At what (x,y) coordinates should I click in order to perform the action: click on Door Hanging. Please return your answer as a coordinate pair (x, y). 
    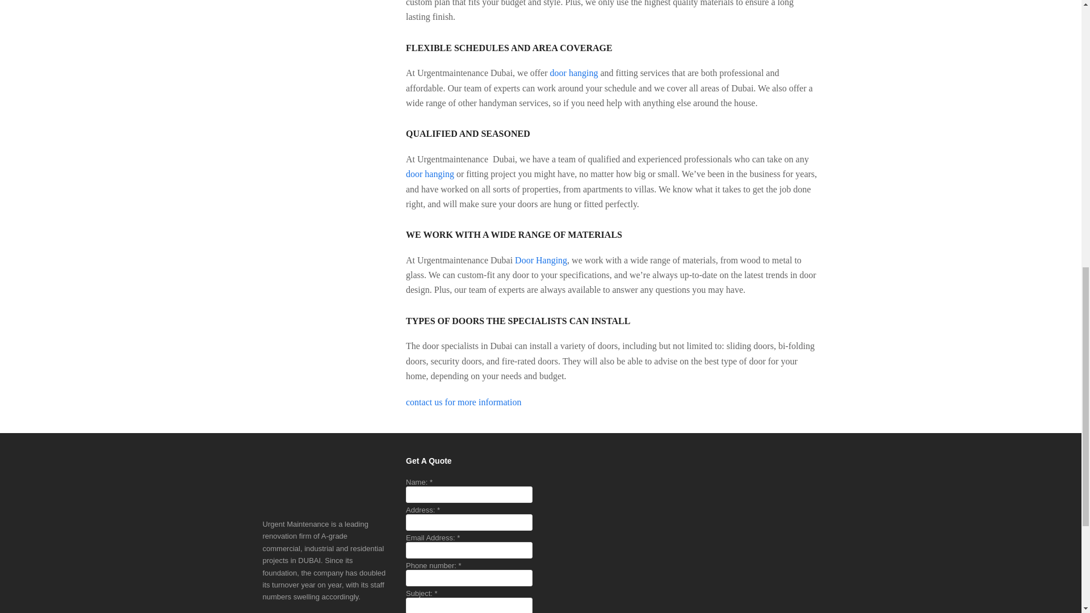
    Looking at the image, I should click on (540, 260).